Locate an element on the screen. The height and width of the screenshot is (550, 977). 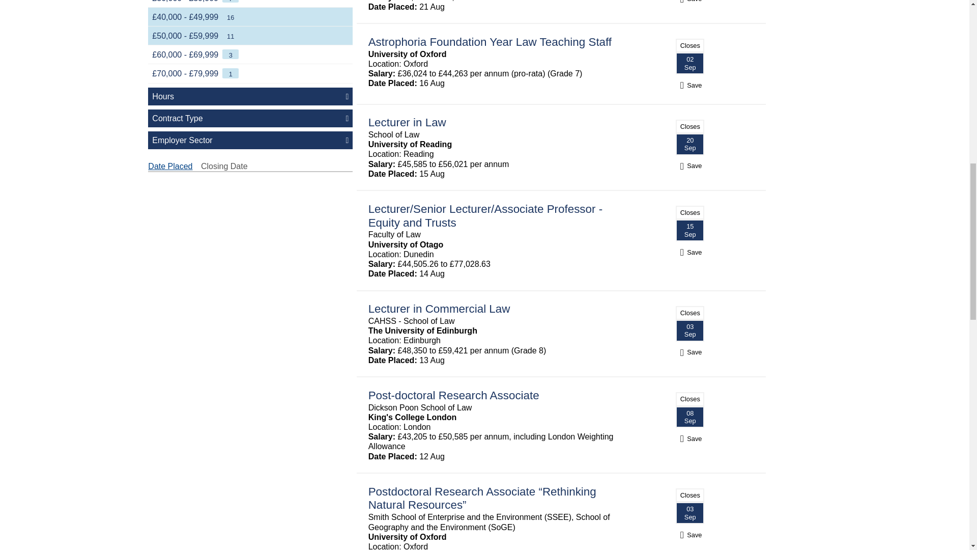
Save job is located at coordinates (689, 253).